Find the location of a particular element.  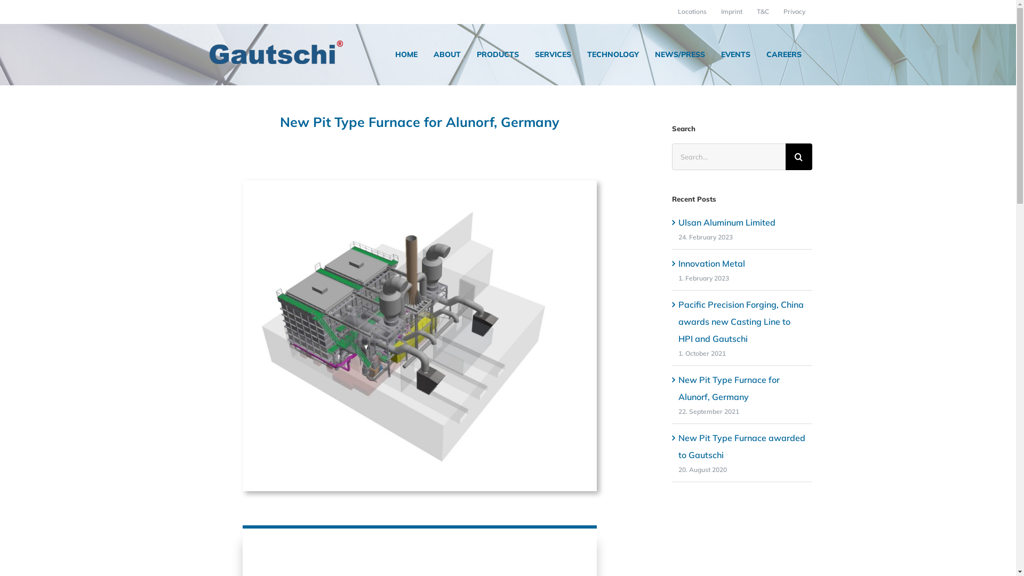

Innovation Metal is located at coordinates (711, 263).